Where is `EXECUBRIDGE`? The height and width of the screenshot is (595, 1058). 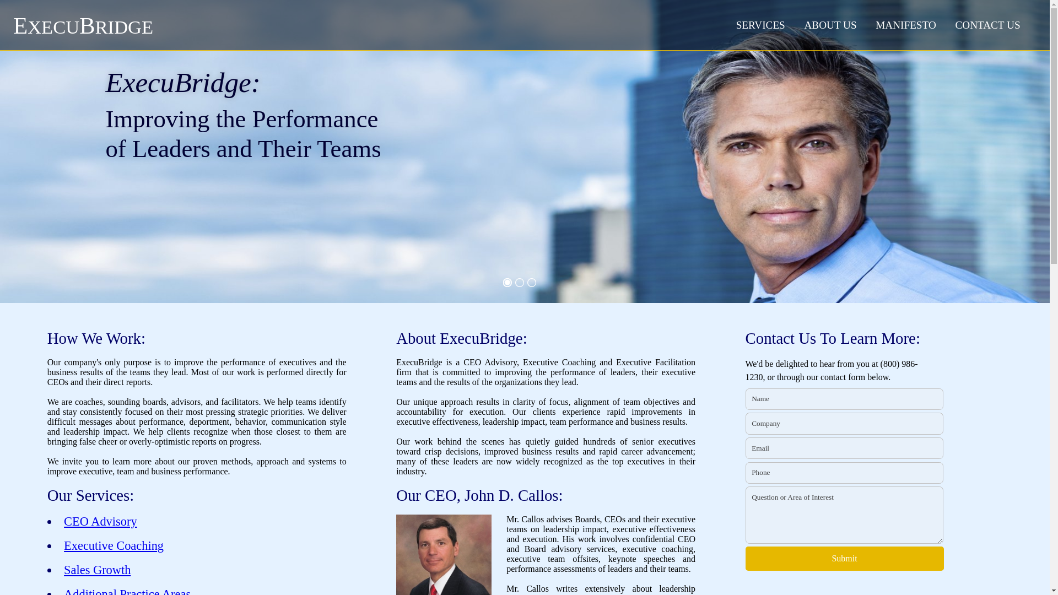 EXECUBRIDGE is located at coordinates (83, 27).